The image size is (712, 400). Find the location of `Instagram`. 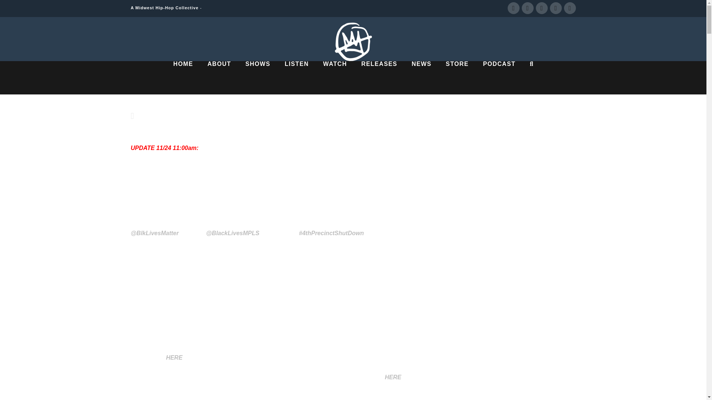

Instagram is located at coordinates (556, 8).